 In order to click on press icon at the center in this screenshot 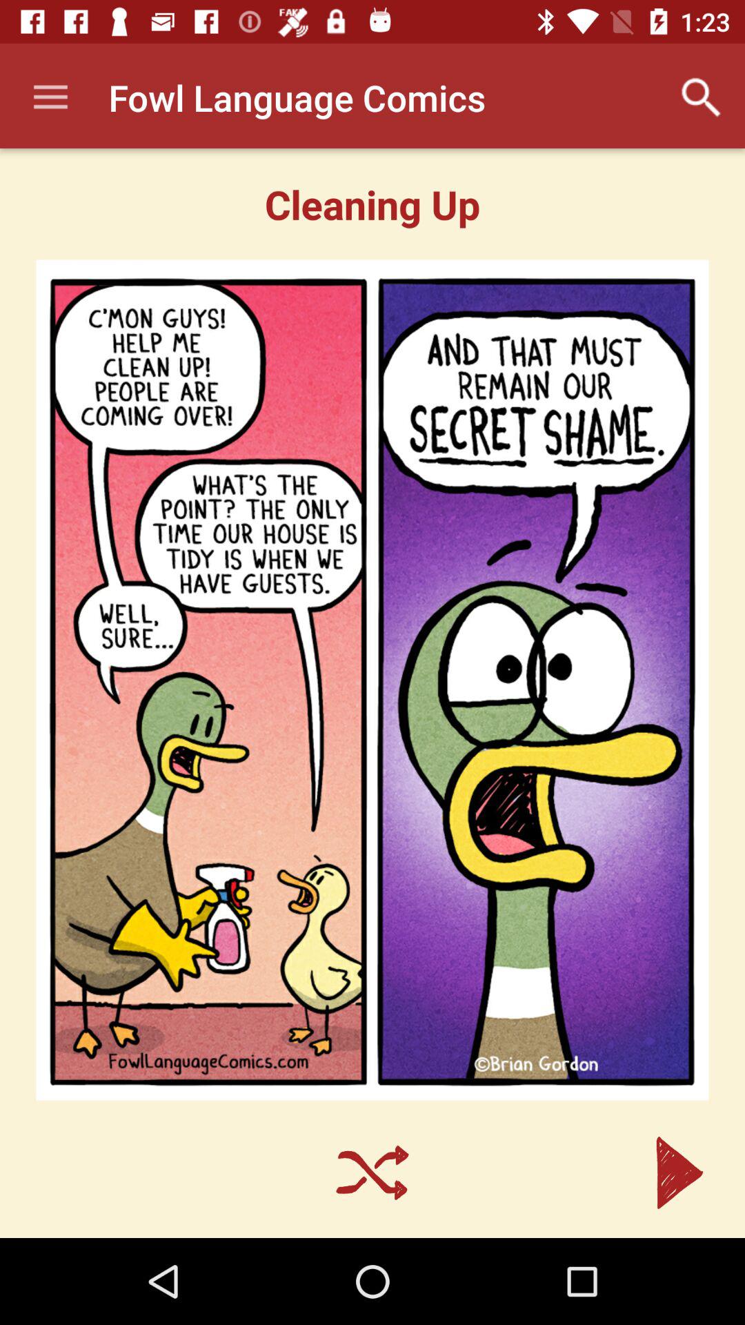, I will do `click(372, 680)`.